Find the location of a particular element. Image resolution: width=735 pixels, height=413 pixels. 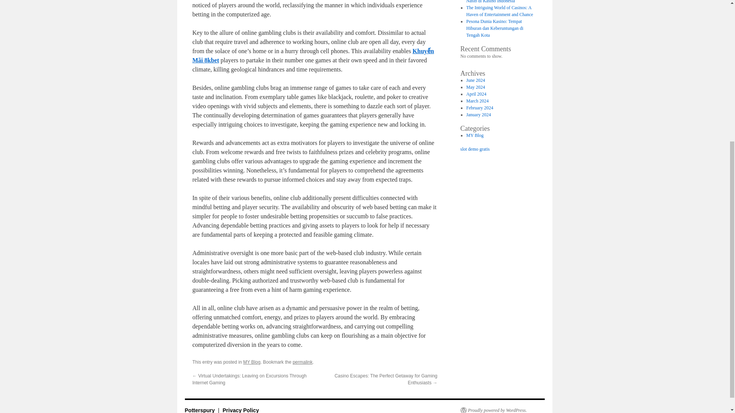

January 2024 is located at coordinates (479, 114).